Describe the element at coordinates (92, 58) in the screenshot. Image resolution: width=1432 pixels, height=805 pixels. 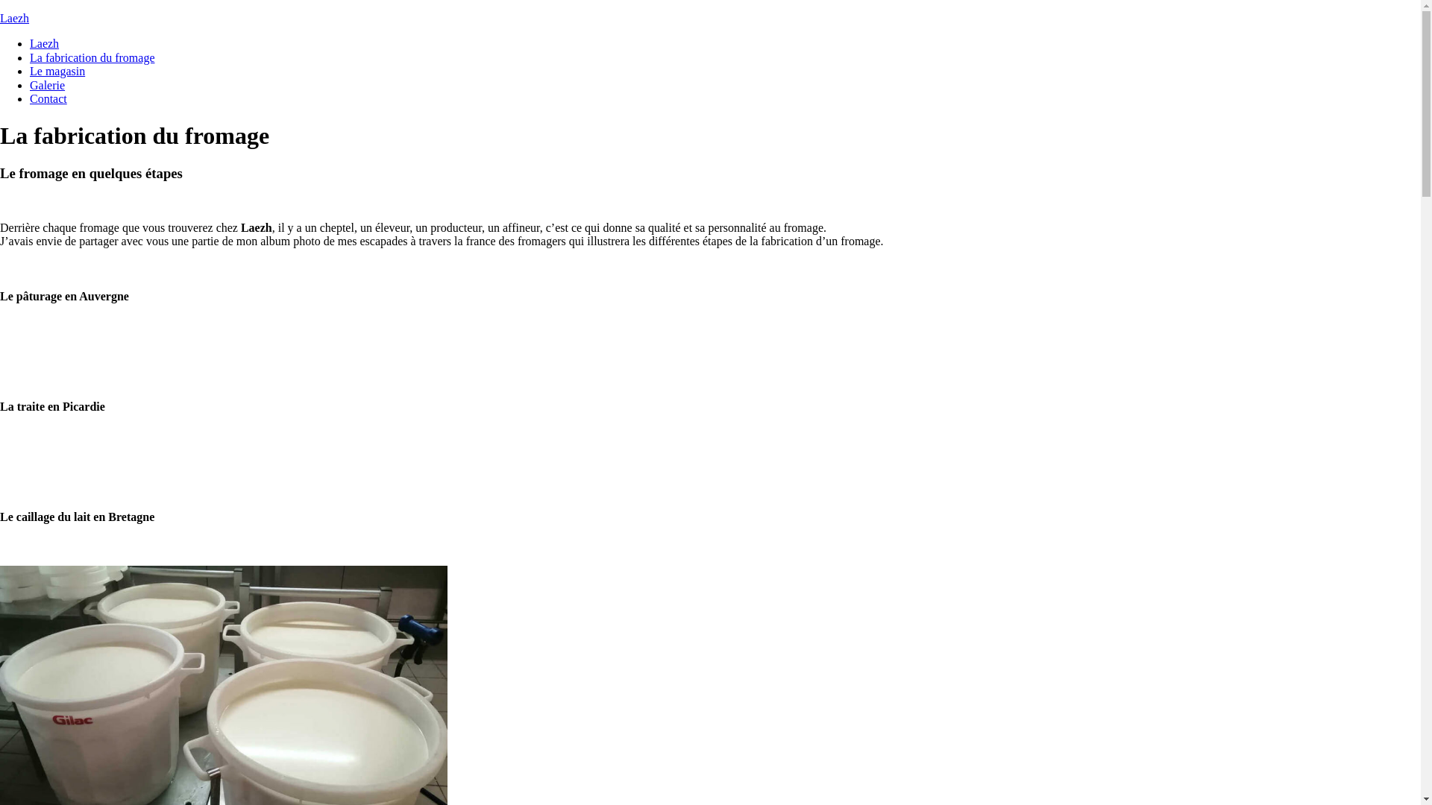
I see `La fabrication du fromage` at that location.